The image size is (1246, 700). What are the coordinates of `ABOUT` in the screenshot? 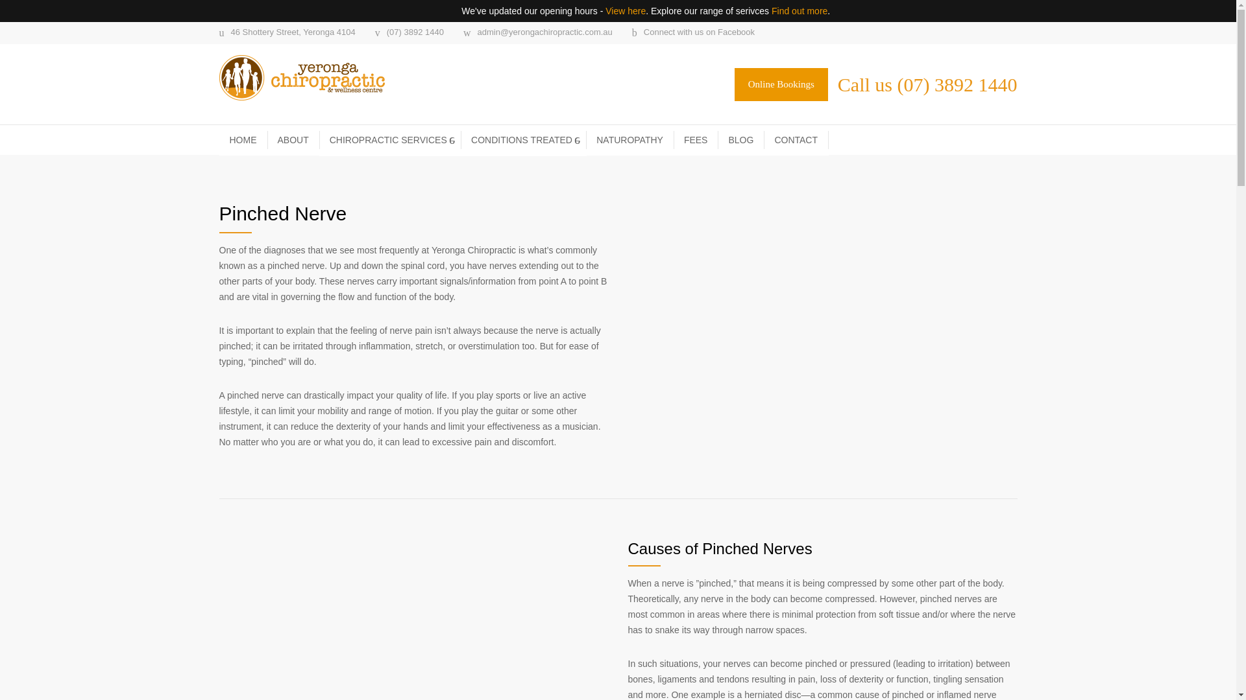 It's located at (293, 140).